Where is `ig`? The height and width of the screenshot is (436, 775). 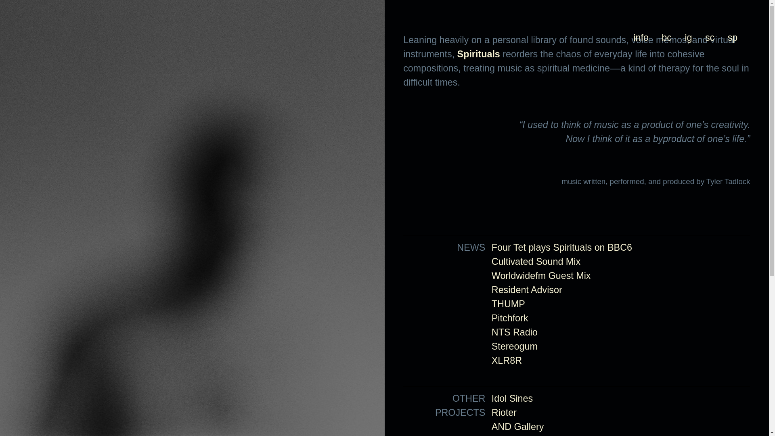
ig is located at coordinates (688, 38).